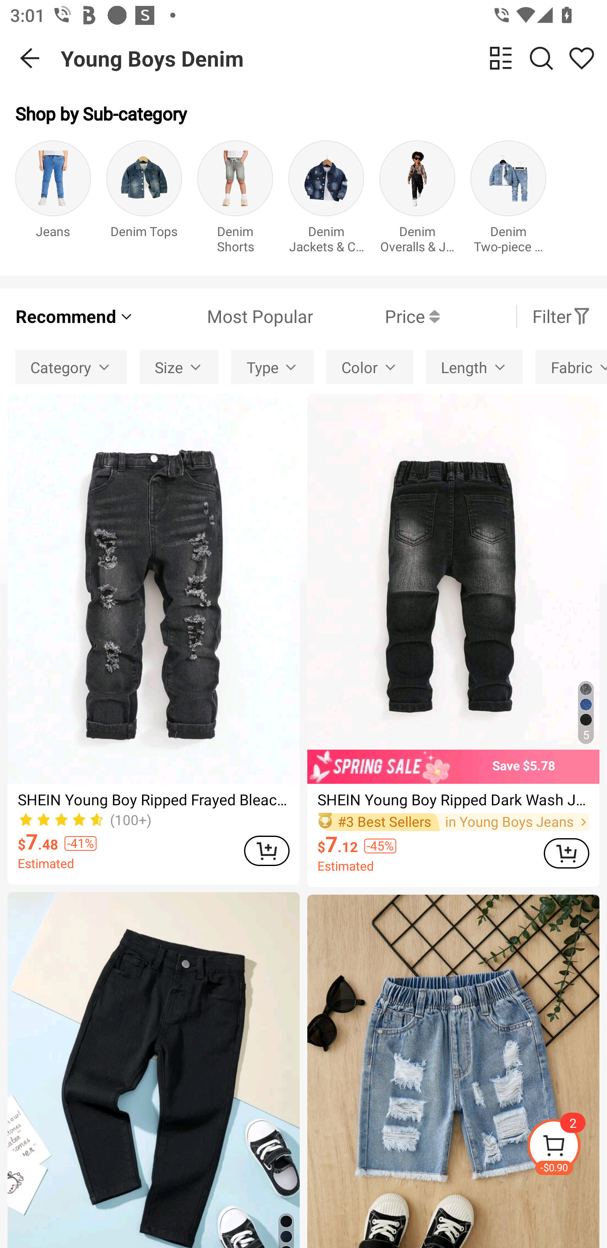 This screenshot has width=607, height=1248. What do you see at coordinates (235, 200) in the screenshot?
I see `Denim Shorts` at bounding box center [235, 200].